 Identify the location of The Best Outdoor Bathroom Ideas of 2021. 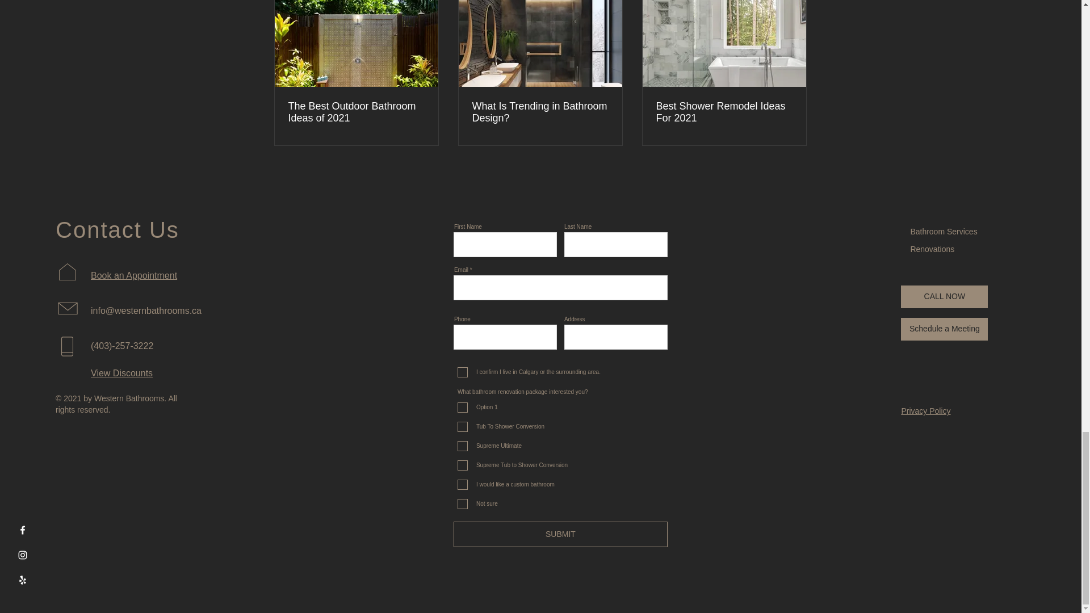
(357, 112).